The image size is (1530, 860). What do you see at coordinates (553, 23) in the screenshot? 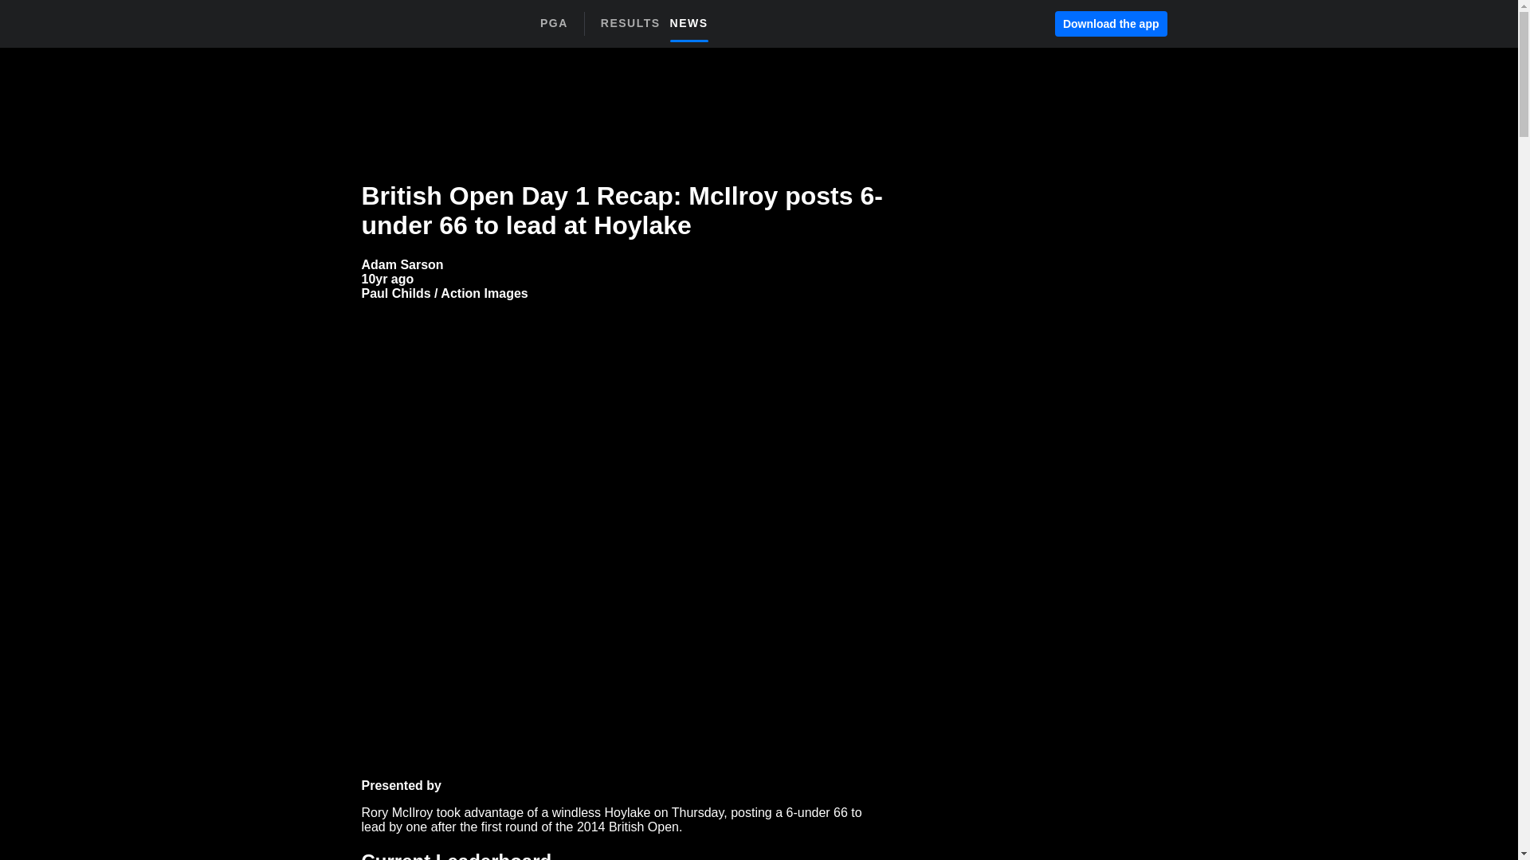
I see `PGA` at bounding box center [553, 23].